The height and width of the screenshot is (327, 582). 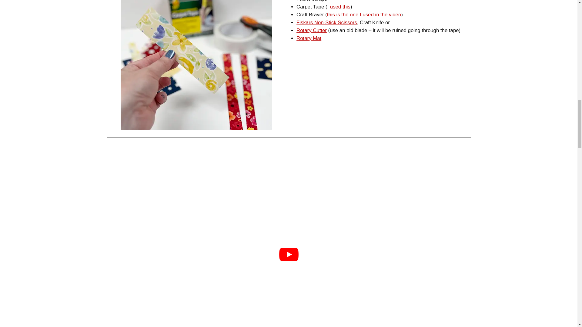 What do you see at coordinates (309, 38) in the screenshot?
I see `Rotary Mat` at bounding box center [309, 38].